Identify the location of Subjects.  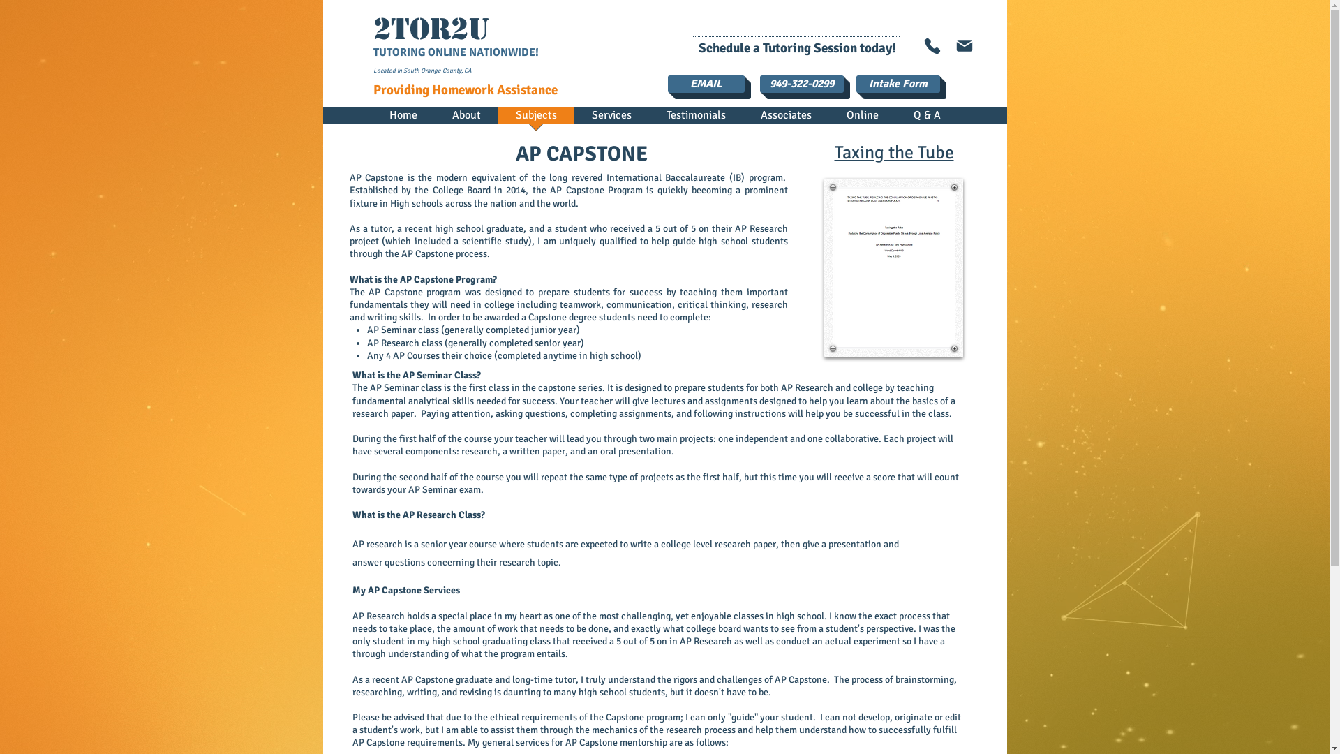
(536, 120).